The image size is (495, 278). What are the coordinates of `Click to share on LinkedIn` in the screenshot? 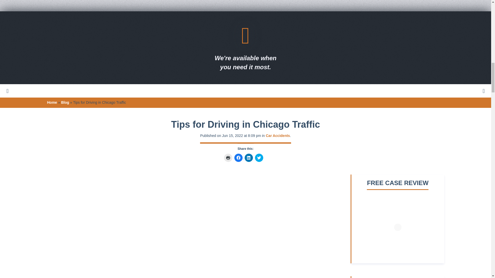 It's located at (249, 158).